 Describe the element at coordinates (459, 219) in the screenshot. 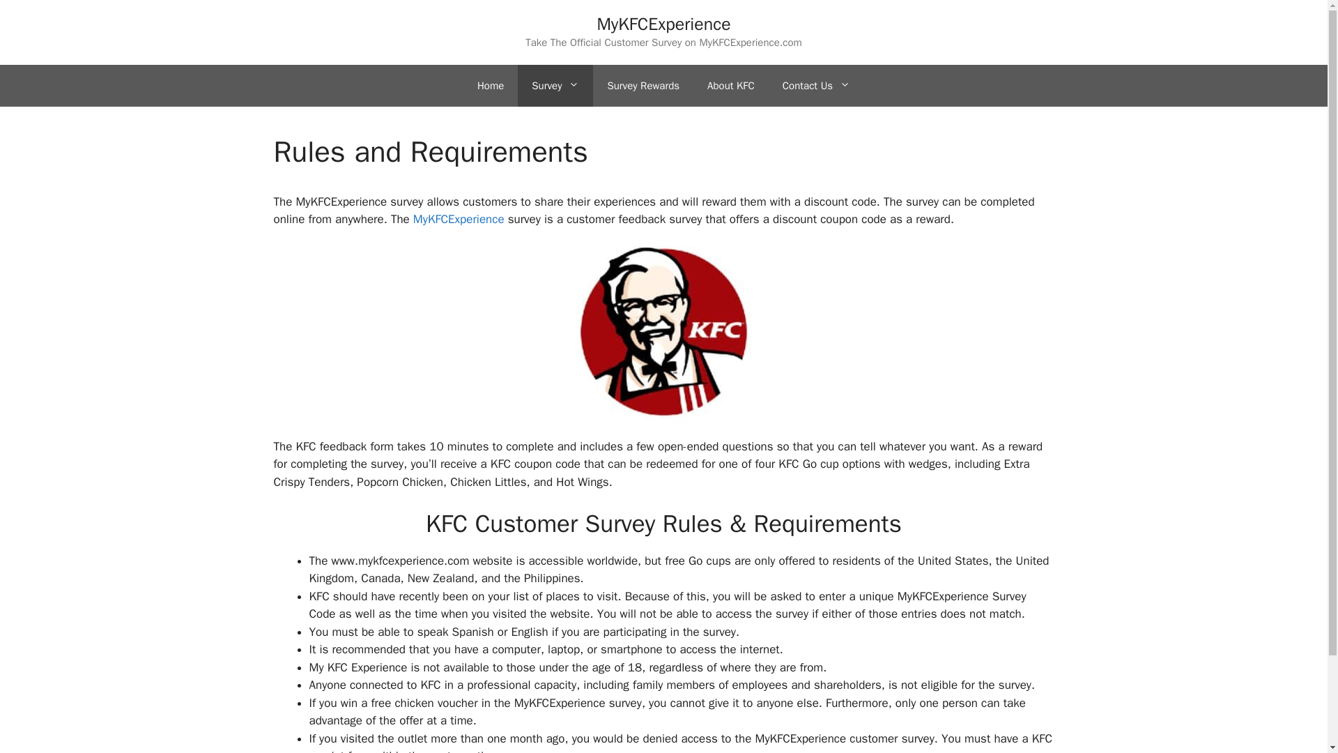

I see `MyKFCExperience` at that location.